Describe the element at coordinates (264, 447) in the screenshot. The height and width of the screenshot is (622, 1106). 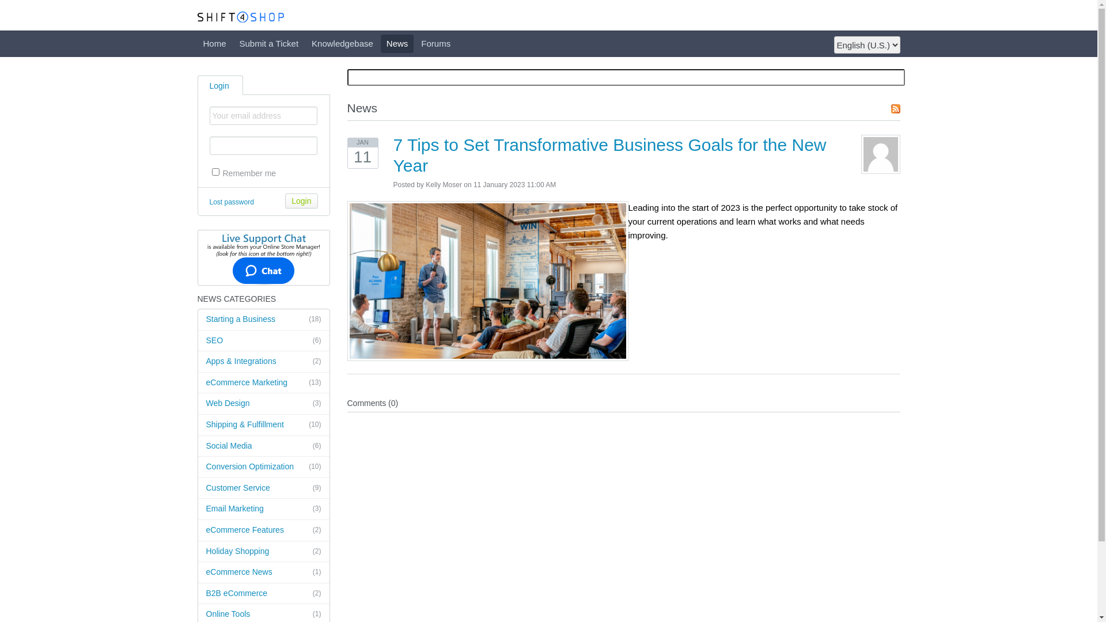
I see `(6)
Social Media` at that location.